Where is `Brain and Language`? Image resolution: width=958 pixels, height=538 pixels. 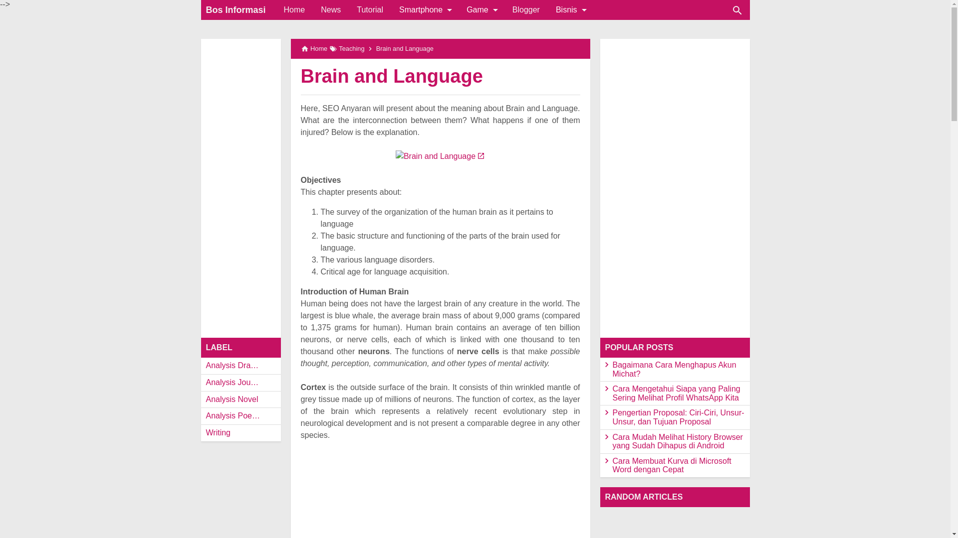
Brain and Language is located at coordinates (391, 76).